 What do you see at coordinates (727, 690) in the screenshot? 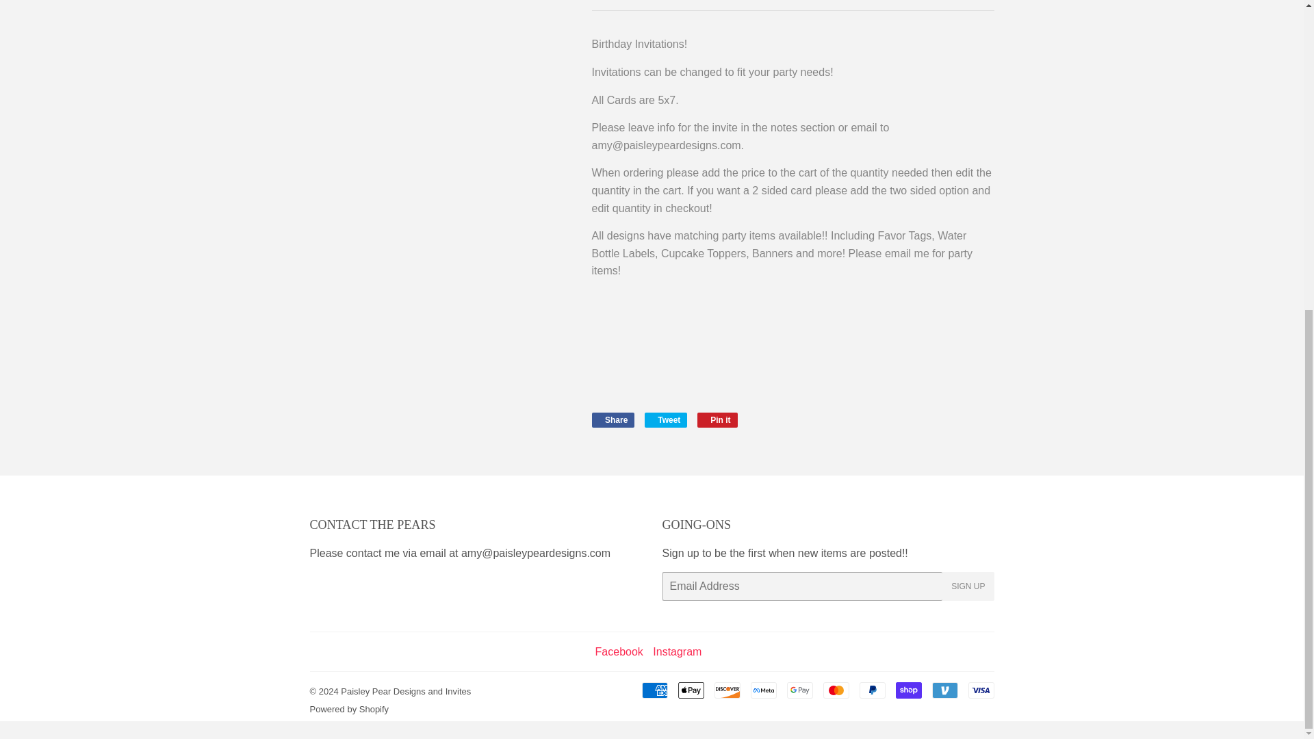
I see `Instagram` at bounding box center [727, 690].